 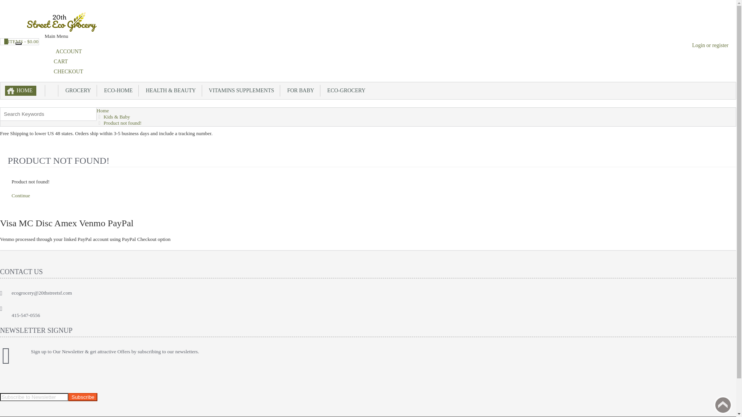 What do you see at coordinates (21, 195) in the screenshot?
I see `Continue` at bounding box center [21, 195].